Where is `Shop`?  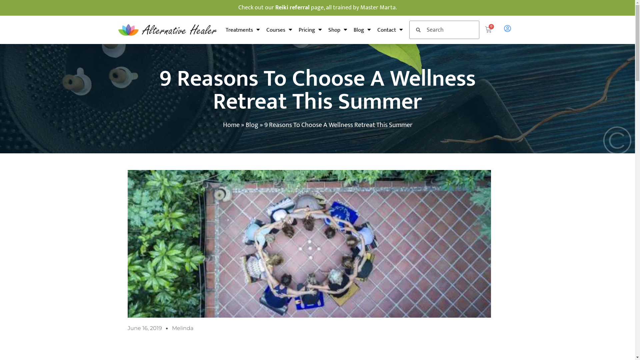
Shop is located at coordinates (338, 30).